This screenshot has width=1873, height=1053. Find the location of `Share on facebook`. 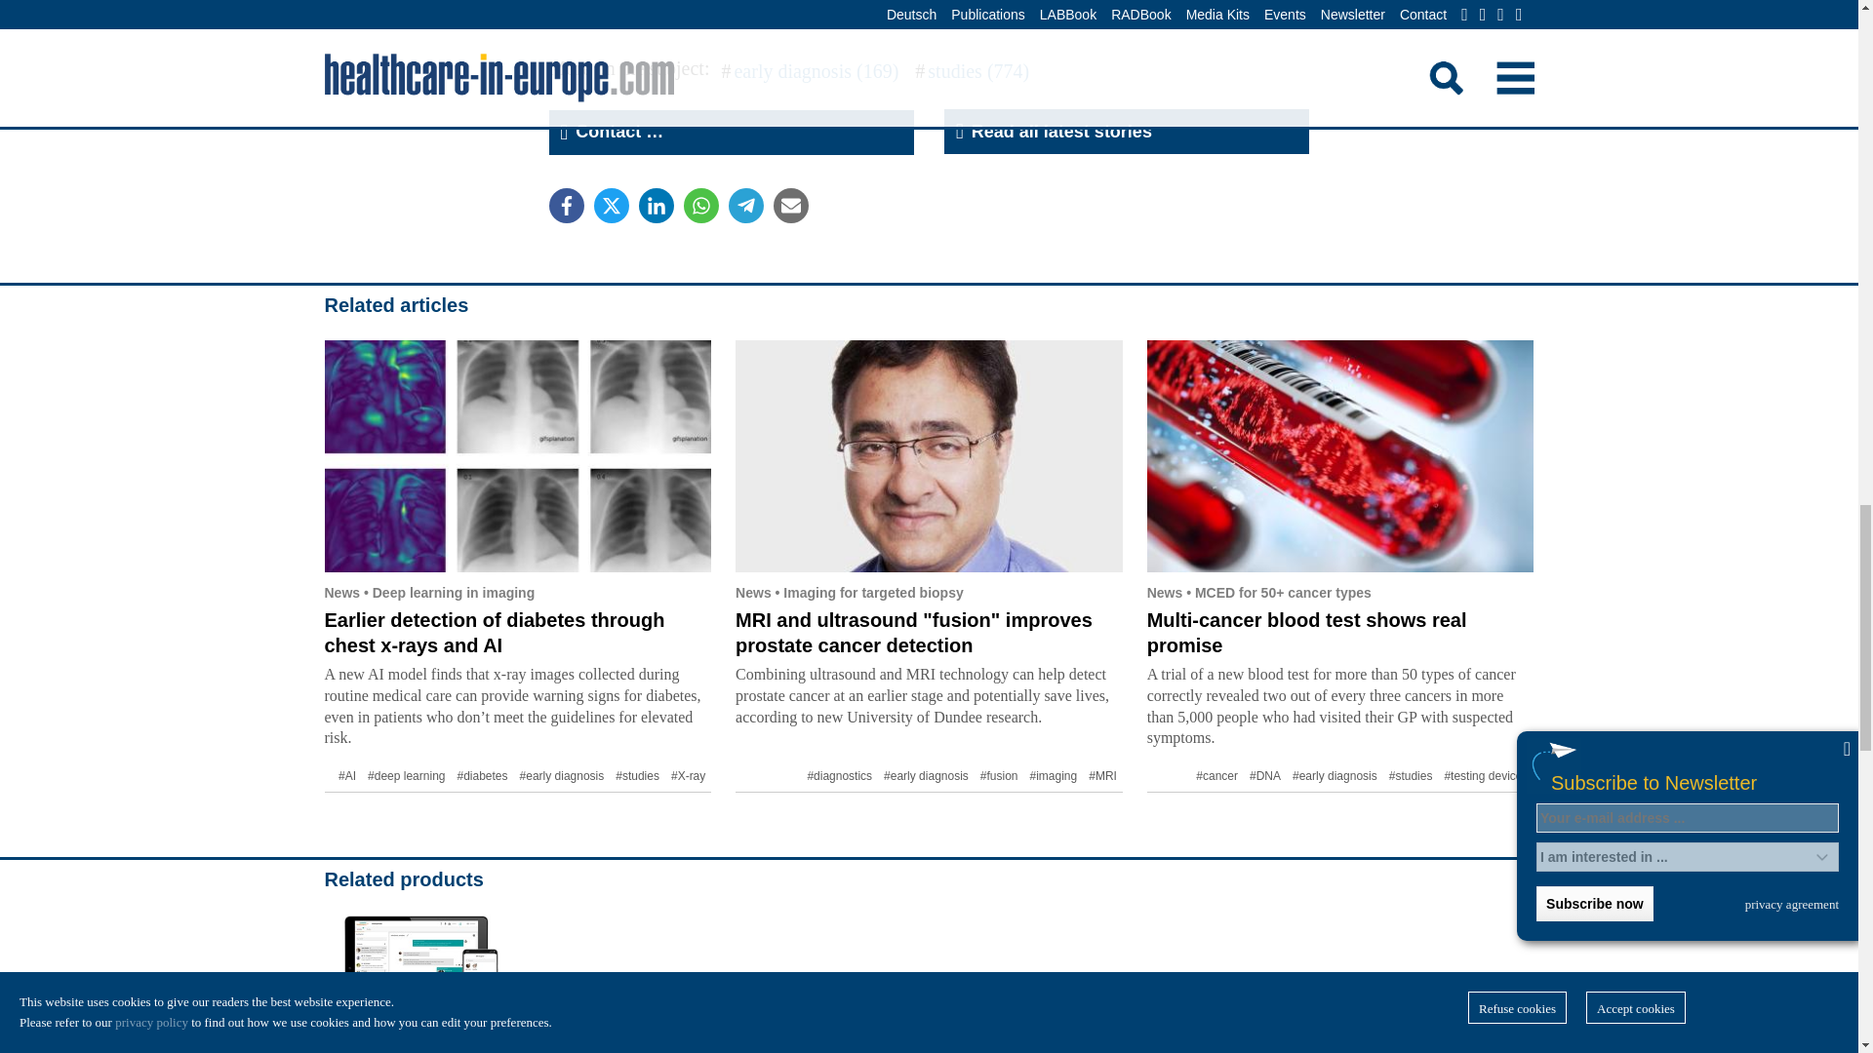

Share on facebook is located at coordinates (566, 205).